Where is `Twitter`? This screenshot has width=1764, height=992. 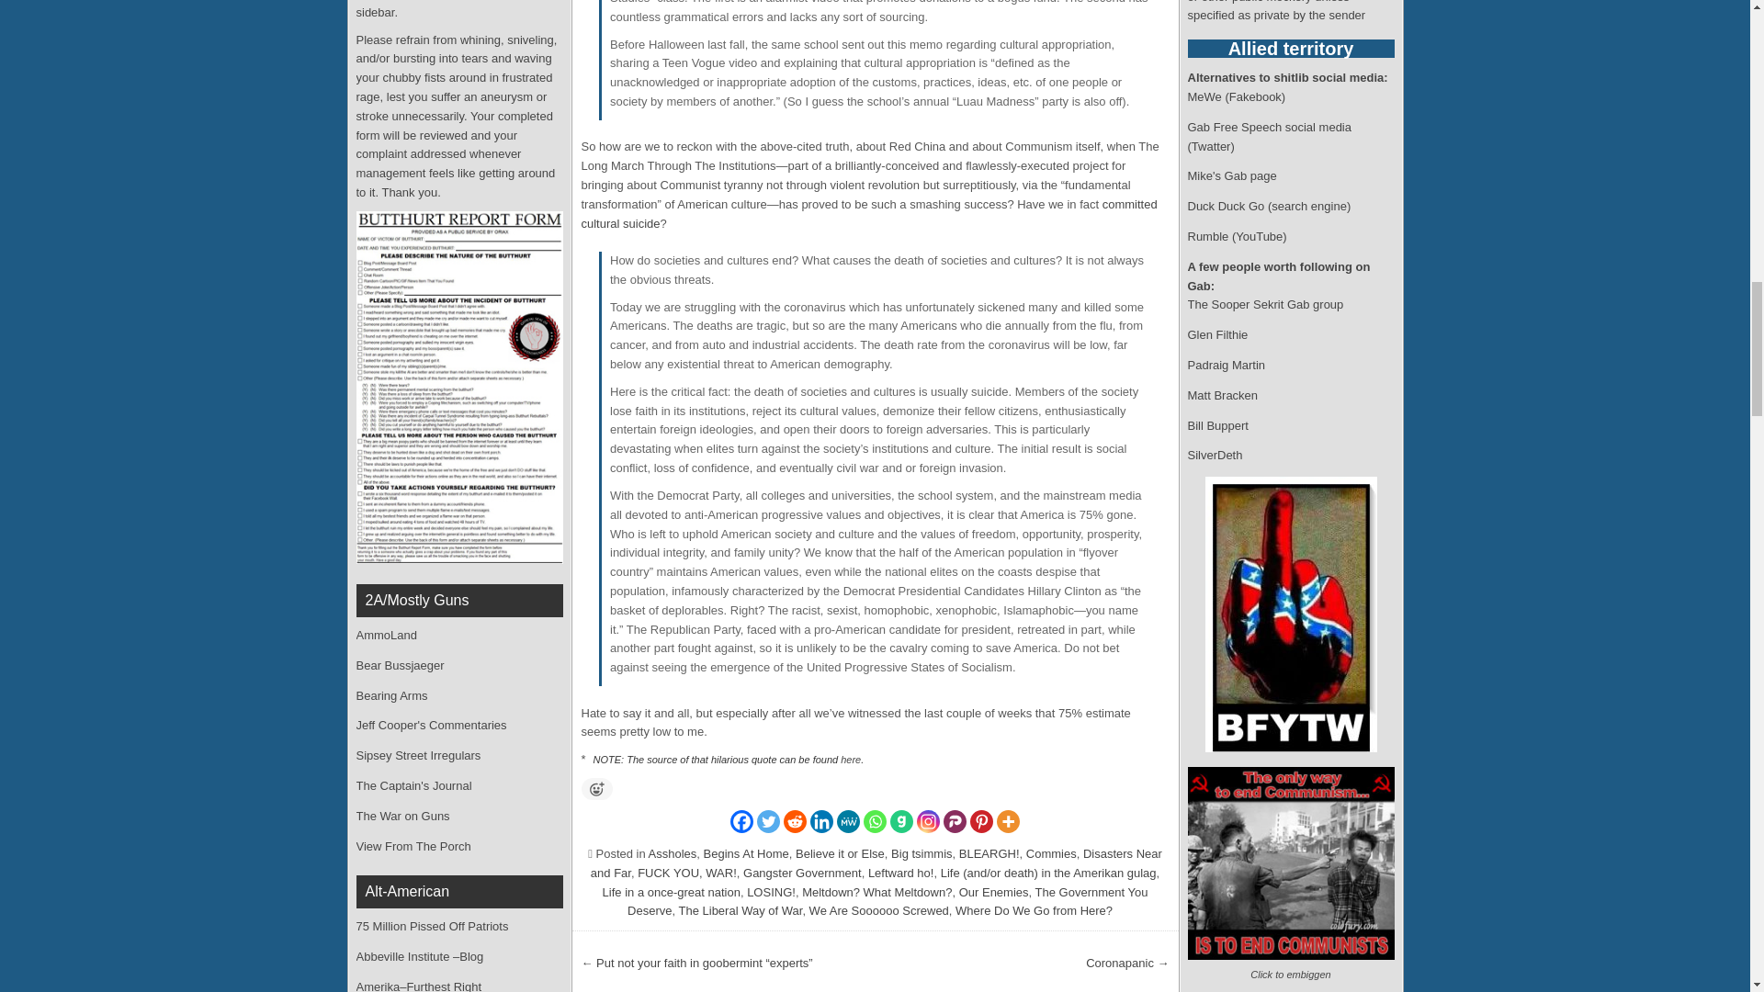 Twitter is located at coordinates (768, 821).